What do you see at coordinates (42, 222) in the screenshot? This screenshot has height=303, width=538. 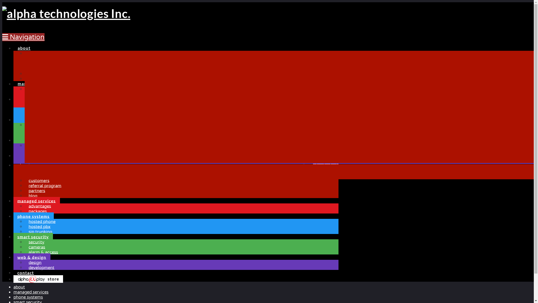 I see `hosted phone` at bounding box center [42, 222].